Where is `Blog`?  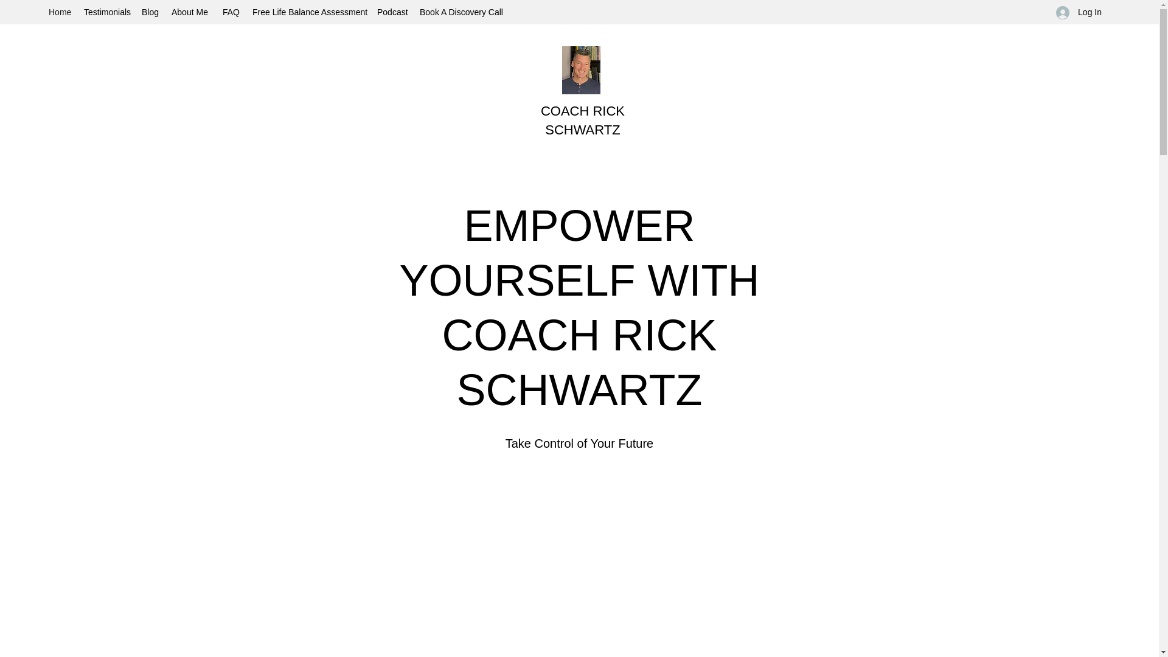
Blog is located at coordinates (150, 12).